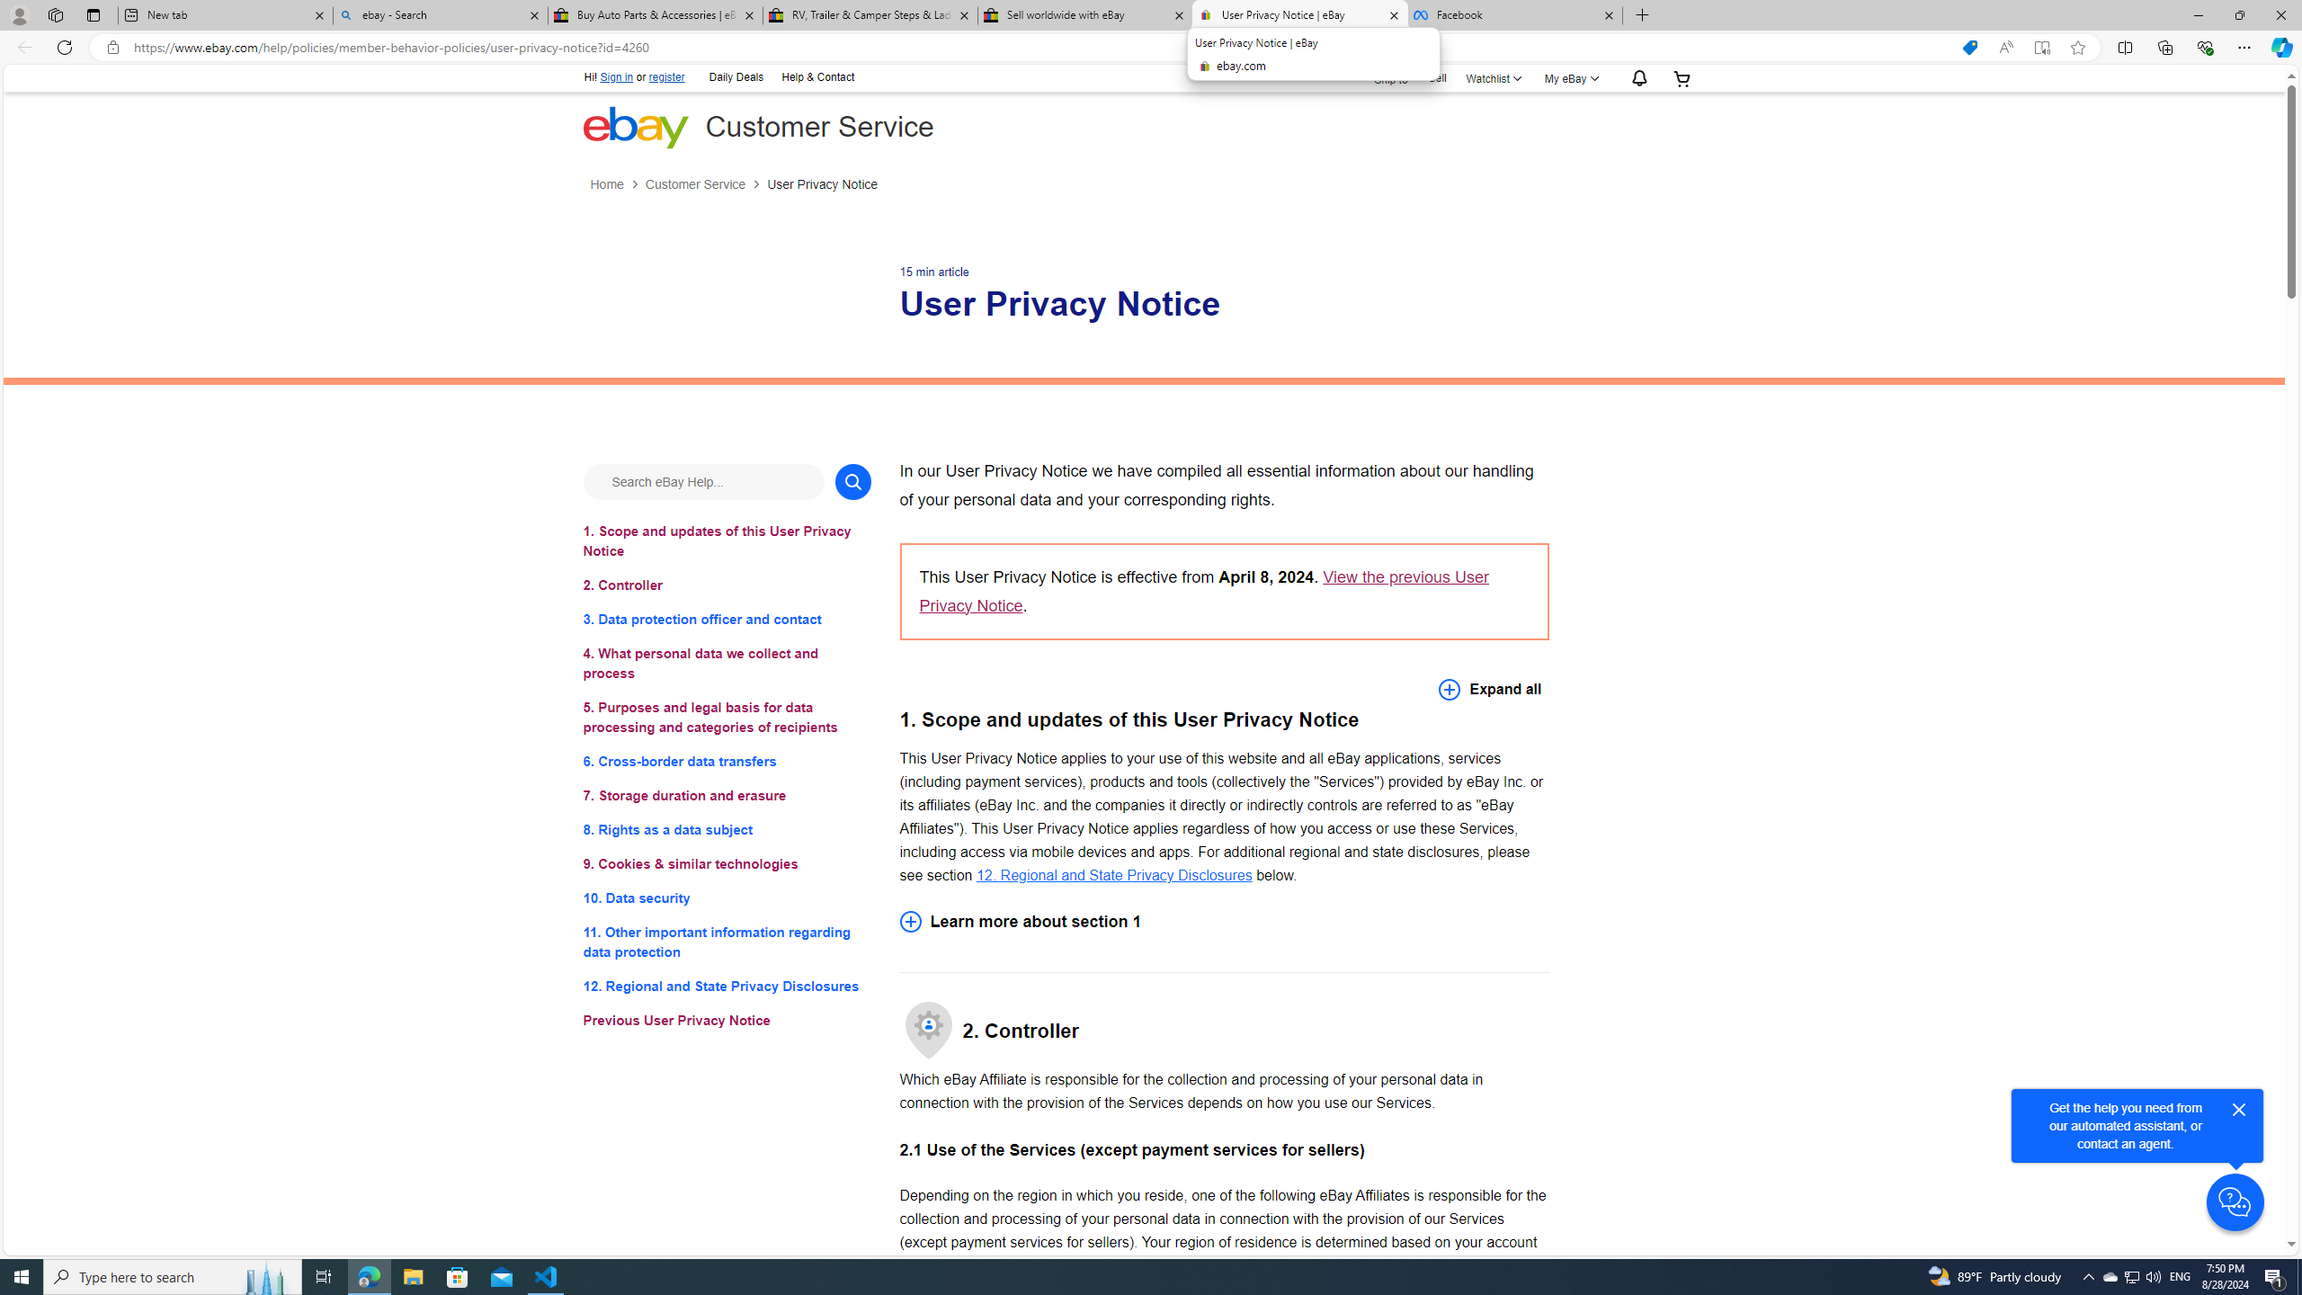 This screenshot has height=1295, width=2302. What do you see at coordinates (1491, 77) in the screenshot?
I see `Watchlist` at bounding box center [1491, 77].